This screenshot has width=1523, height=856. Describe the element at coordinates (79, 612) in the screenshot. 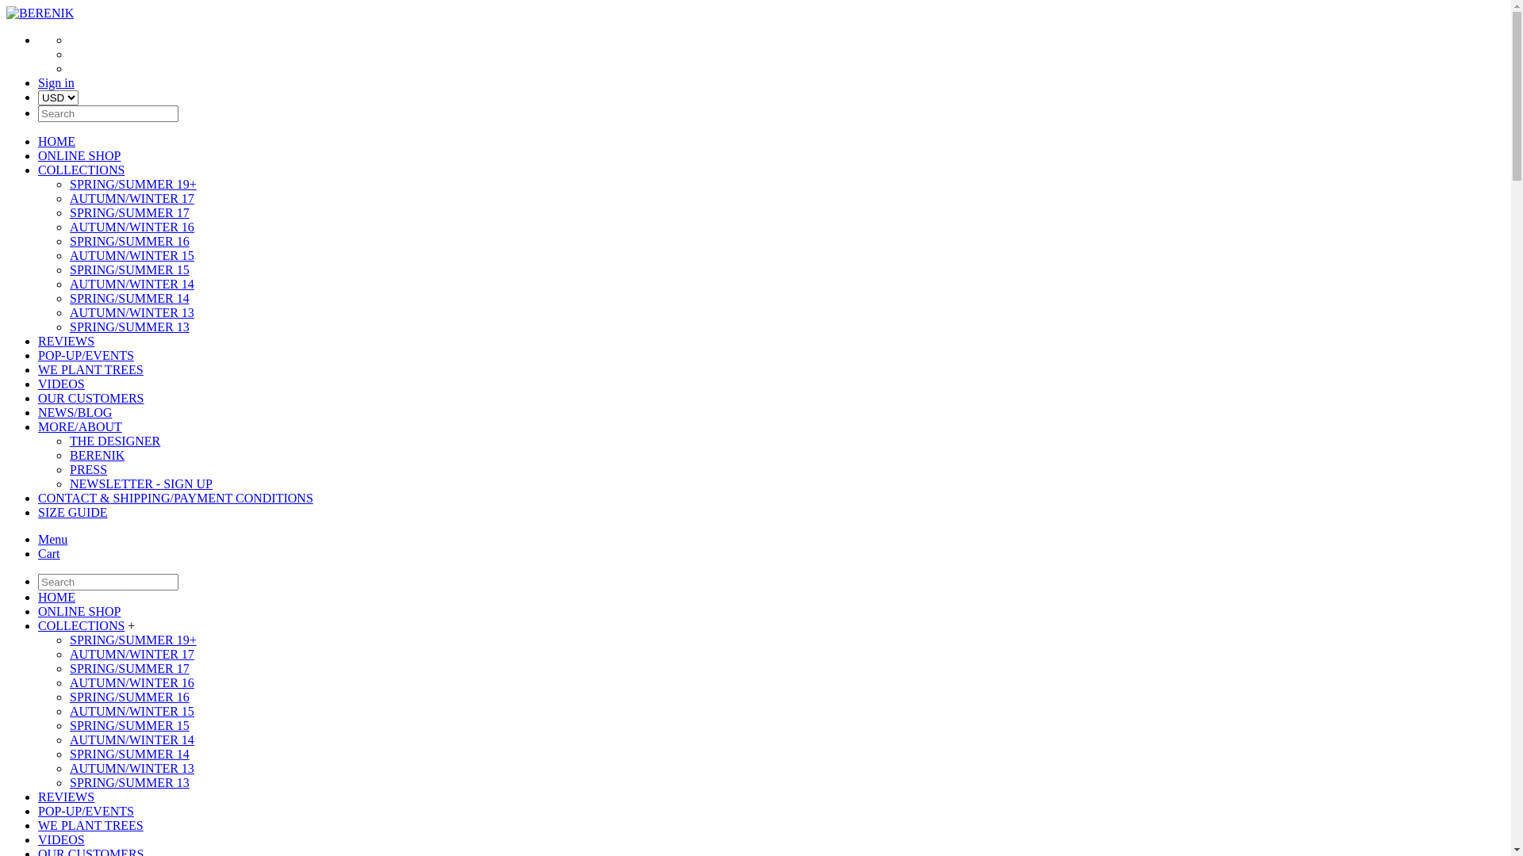

I see `ONLINE SHOP` at that location.